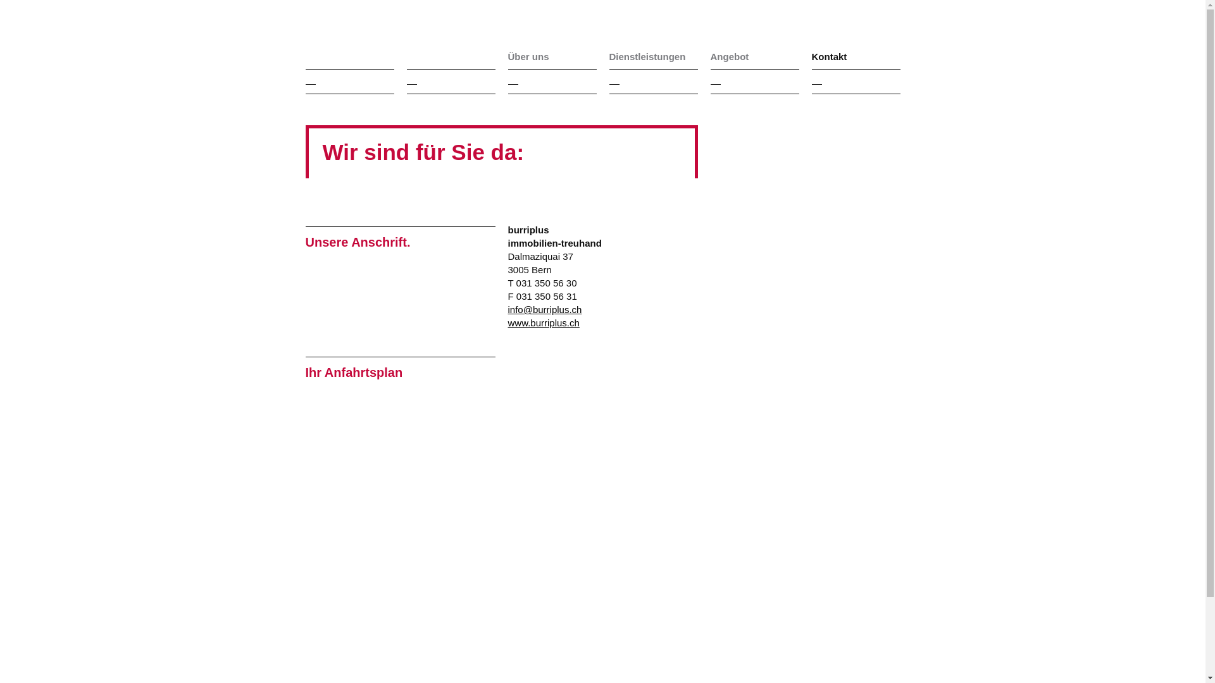  I want to click on home, so click(373, 40).